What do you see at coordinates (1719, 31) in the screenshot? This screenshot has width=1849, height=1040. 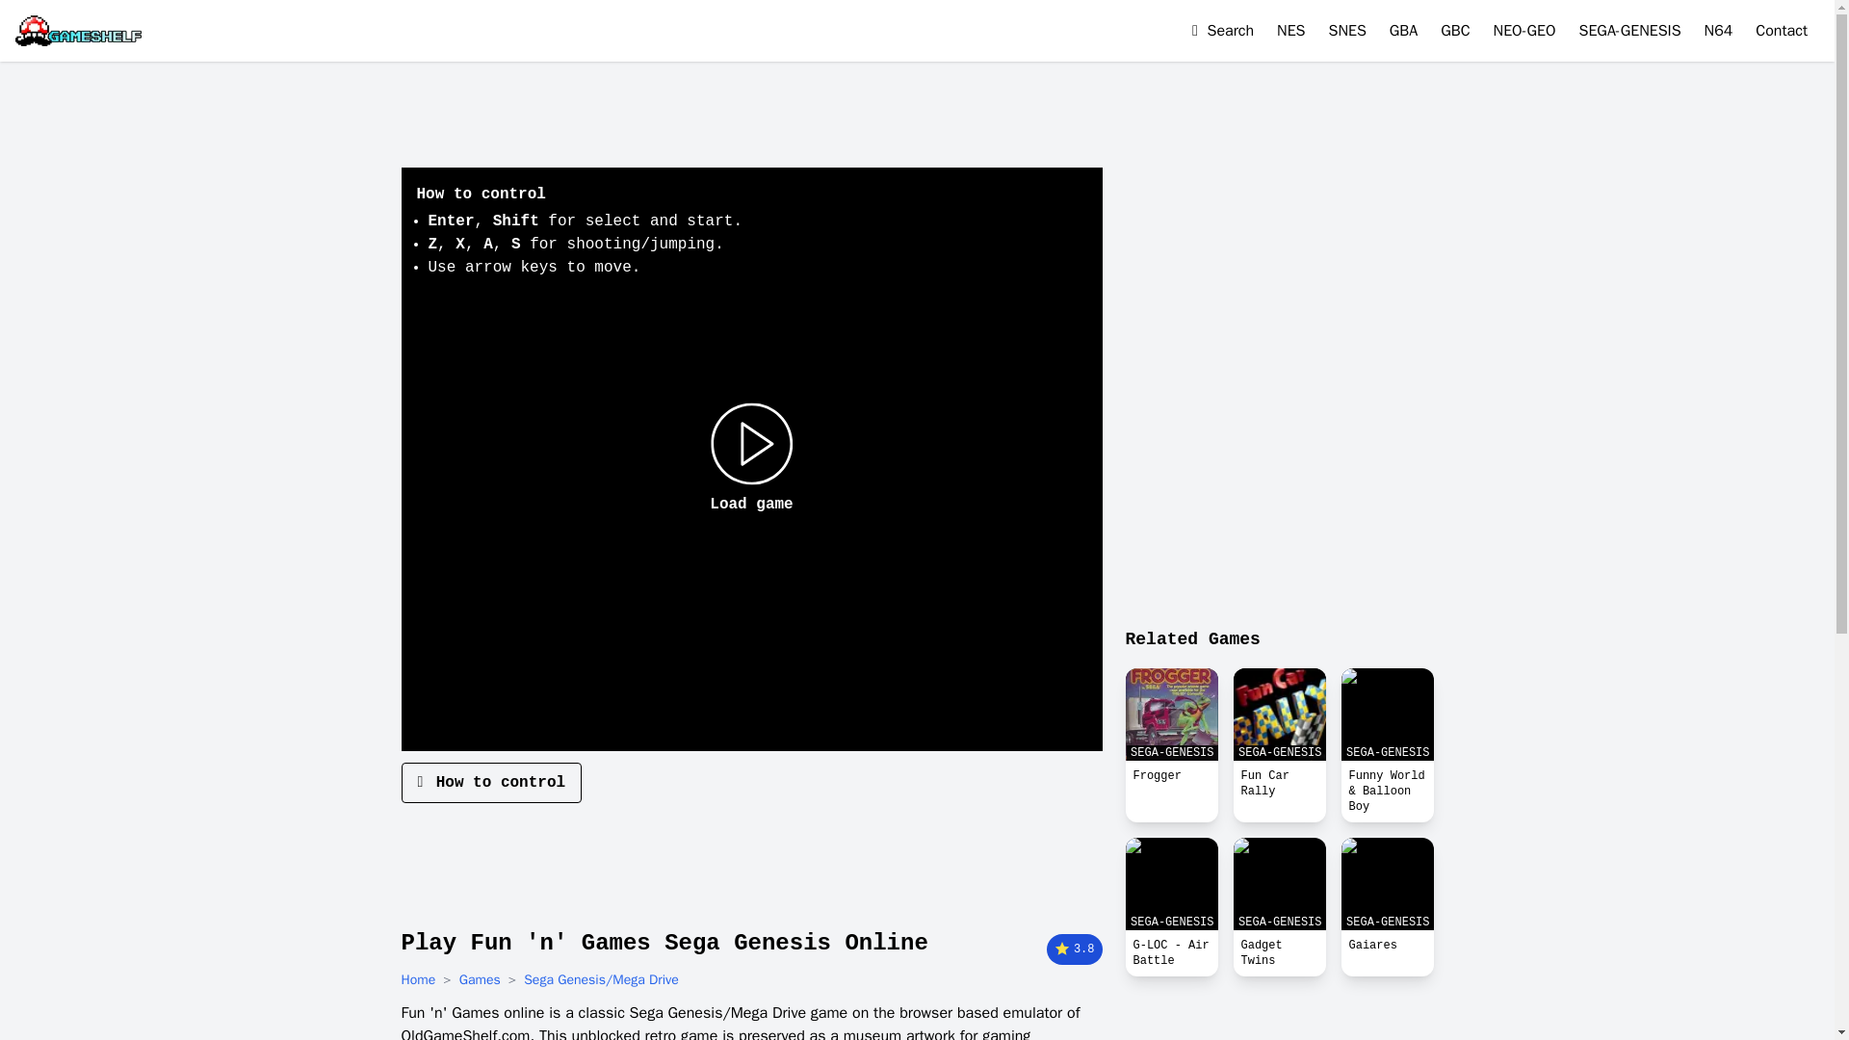 I see `N64` at bounding box center [1719, 31].